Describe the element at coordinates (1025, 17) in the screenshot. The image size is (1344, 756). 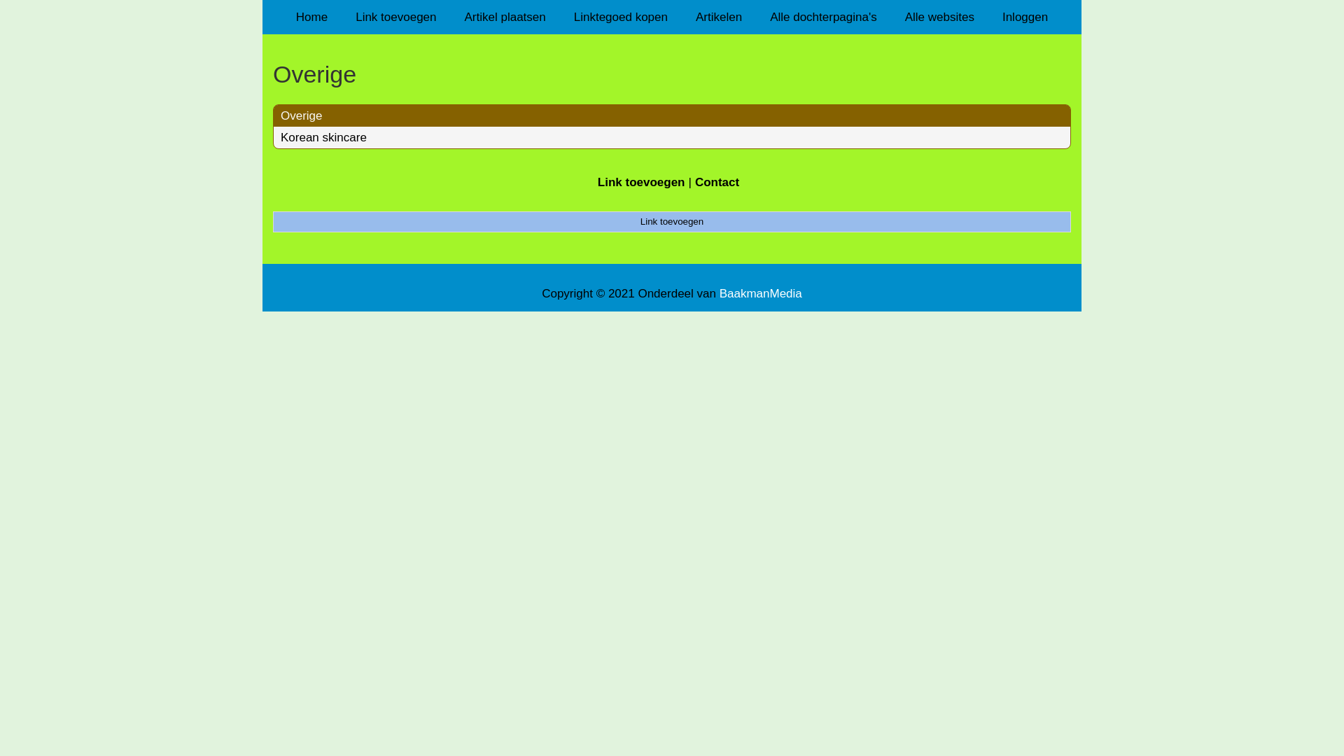
I see `Inloggen` at that location.